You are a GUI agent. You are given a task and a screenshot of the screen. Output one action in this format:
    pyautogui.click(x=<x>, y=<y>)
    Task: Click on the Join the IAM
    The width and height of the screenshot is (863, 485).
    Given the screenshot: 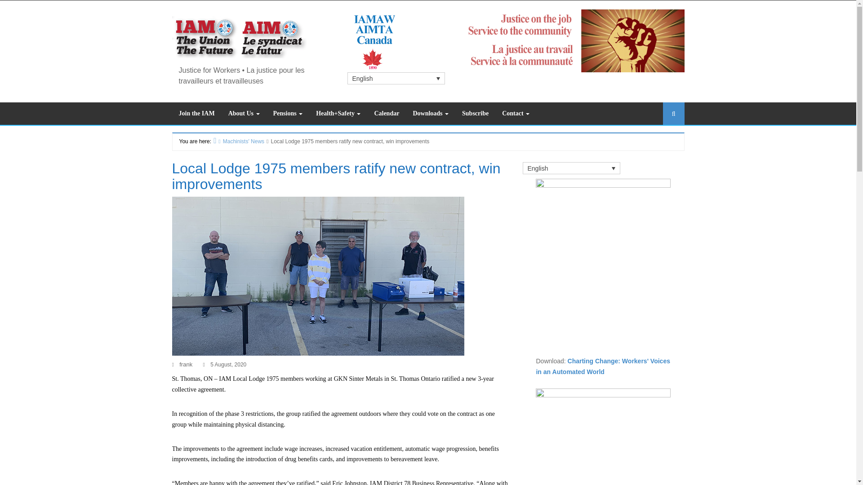 What is the action you would take?
    pyautogui.click(x=196, y=113)
    